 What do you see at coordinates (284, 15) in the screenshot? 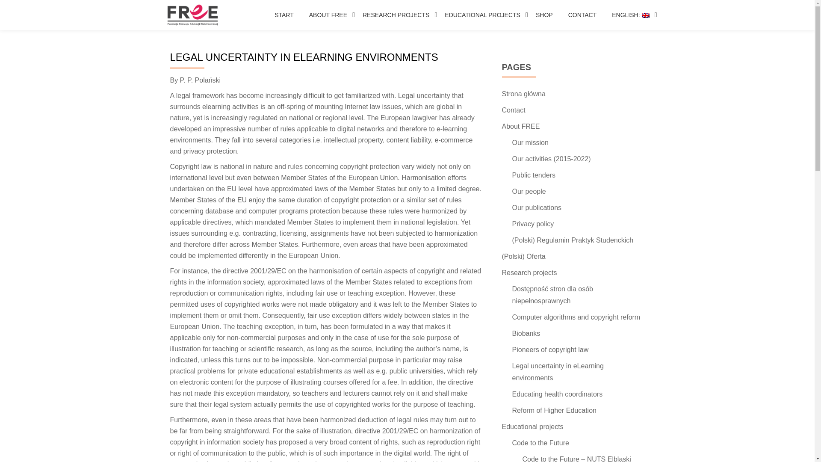
I see `START` at bounding box center [284, 15].